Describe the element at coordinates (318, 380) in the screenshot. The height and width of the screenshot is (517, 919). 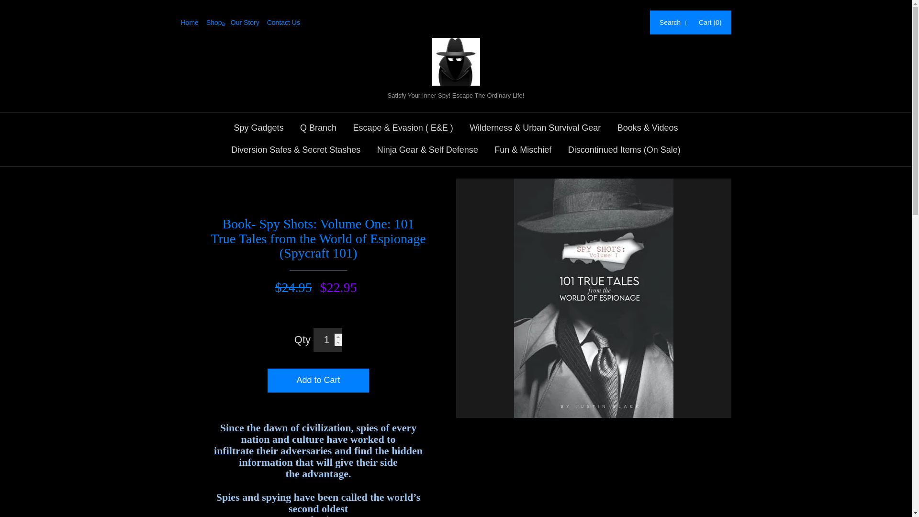
I see `Add to Cart` at that location.